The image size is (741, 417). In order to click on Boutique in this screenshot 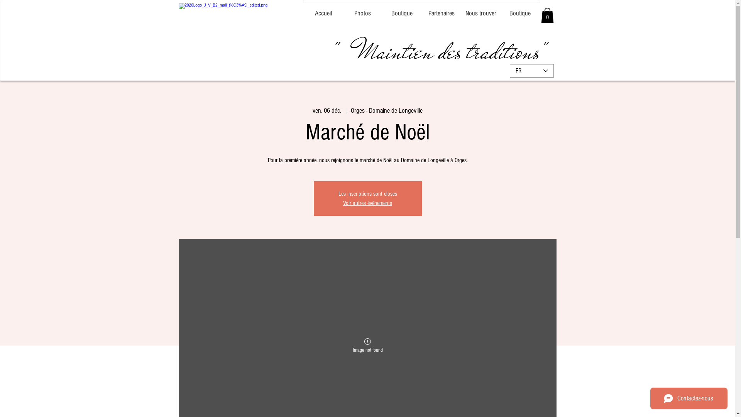, I will do `click(402, 10)`.